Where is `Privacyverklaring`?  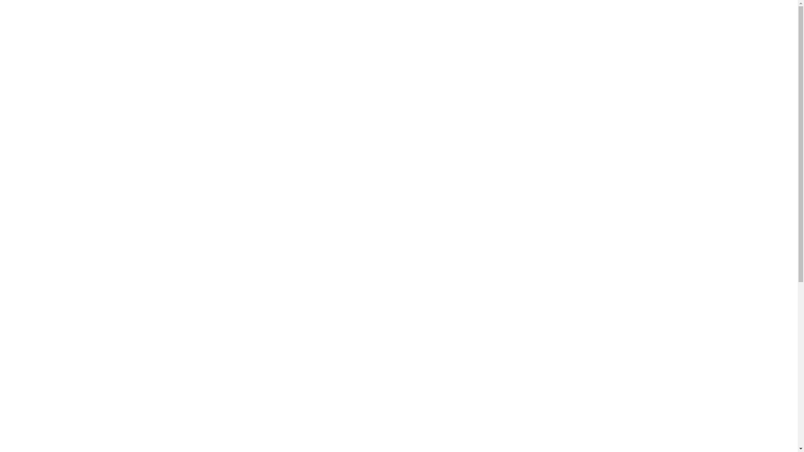
Privacyverklaring is located at coordinates (61, 313).